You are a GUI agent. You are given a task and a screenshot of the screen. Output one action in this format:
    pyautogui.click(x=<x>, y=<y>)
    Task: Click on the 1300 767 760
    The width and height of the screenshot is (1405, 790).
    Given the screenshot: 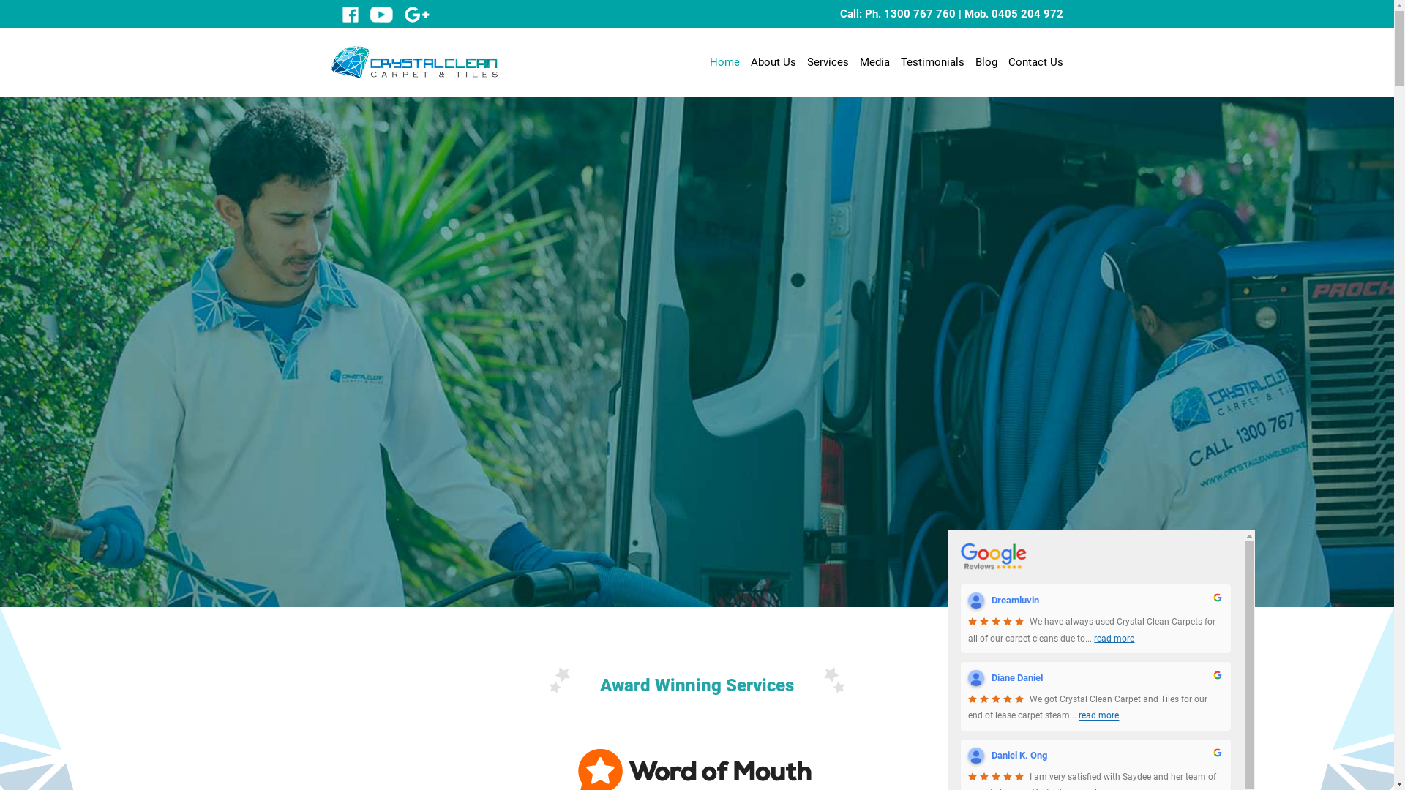 What is the action you would take?
    pyautogui.click(x=920, y=14)
    